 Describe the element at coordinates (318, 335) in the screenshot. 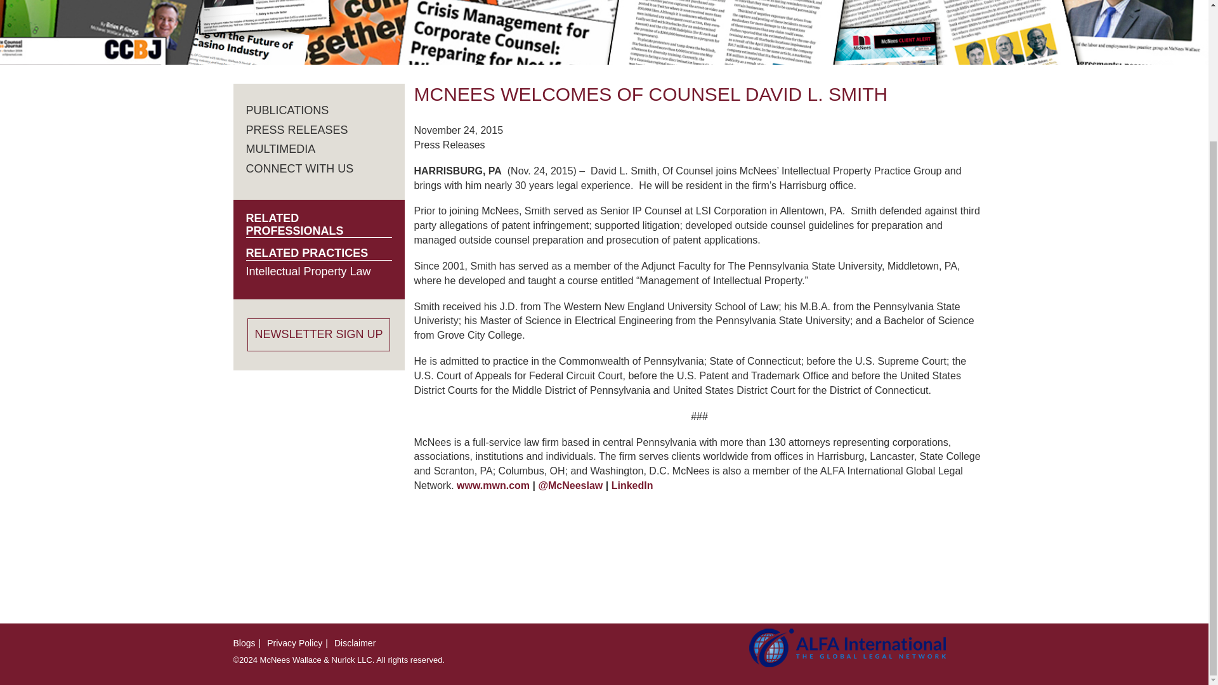

I see `NEWSLETTER SIGN UP` at that location.